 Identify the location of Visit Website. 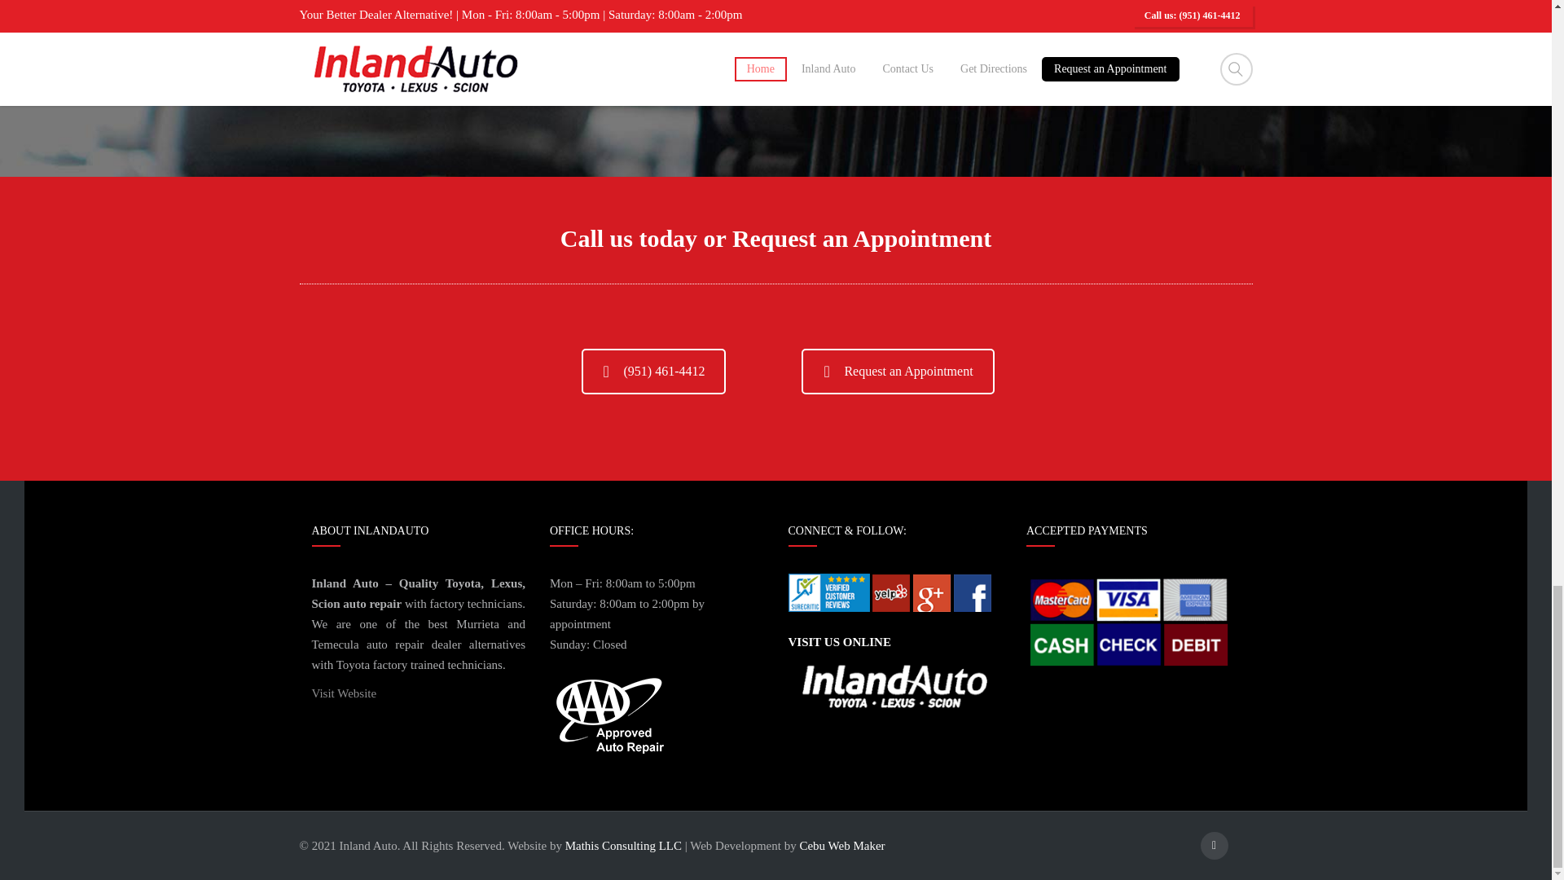
(344, 693).